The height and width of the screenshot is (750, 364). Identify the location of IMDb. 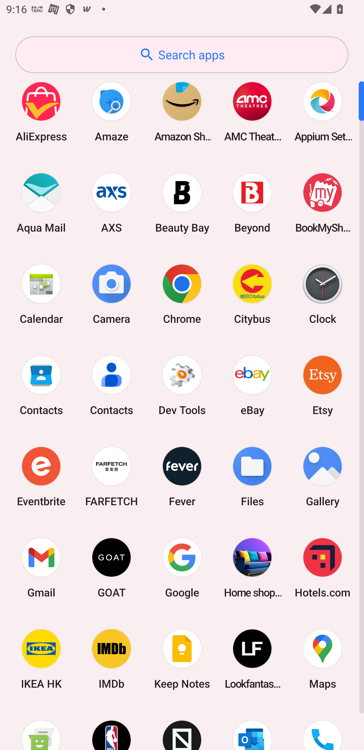
(111, 659).